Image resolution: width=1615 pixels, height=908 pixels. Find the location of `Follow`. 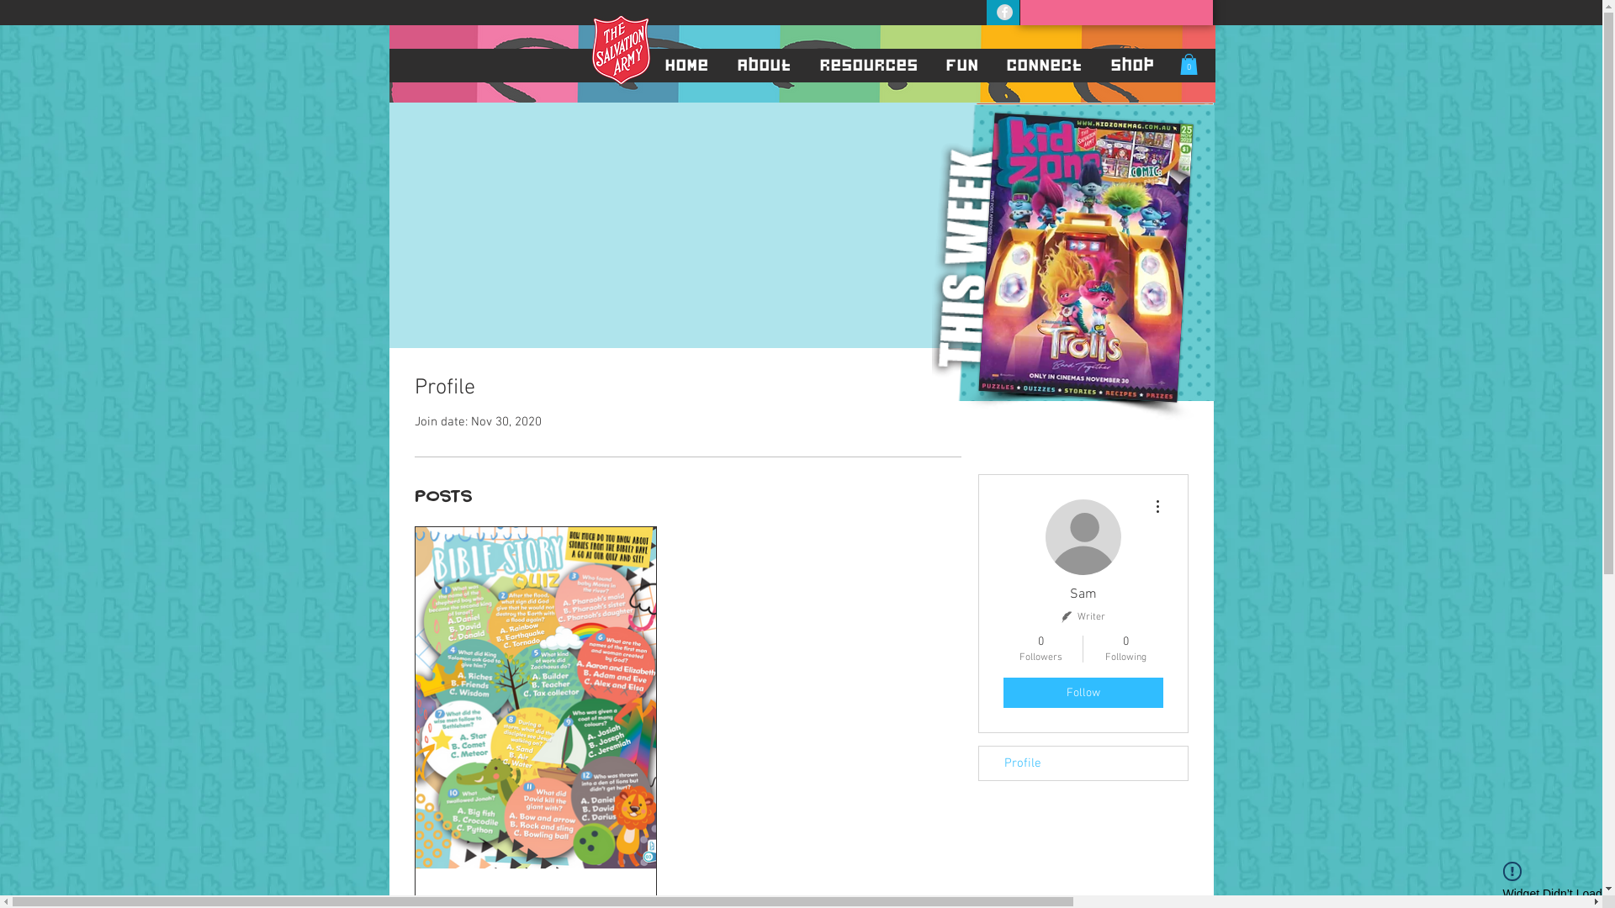

Follow is located at coordinates (1083, 693).